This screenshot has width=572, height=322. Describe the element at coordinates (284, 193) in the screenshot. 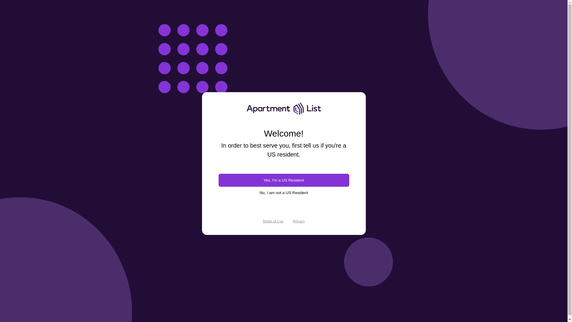

I see `No, I am not a US Resident` at that location.